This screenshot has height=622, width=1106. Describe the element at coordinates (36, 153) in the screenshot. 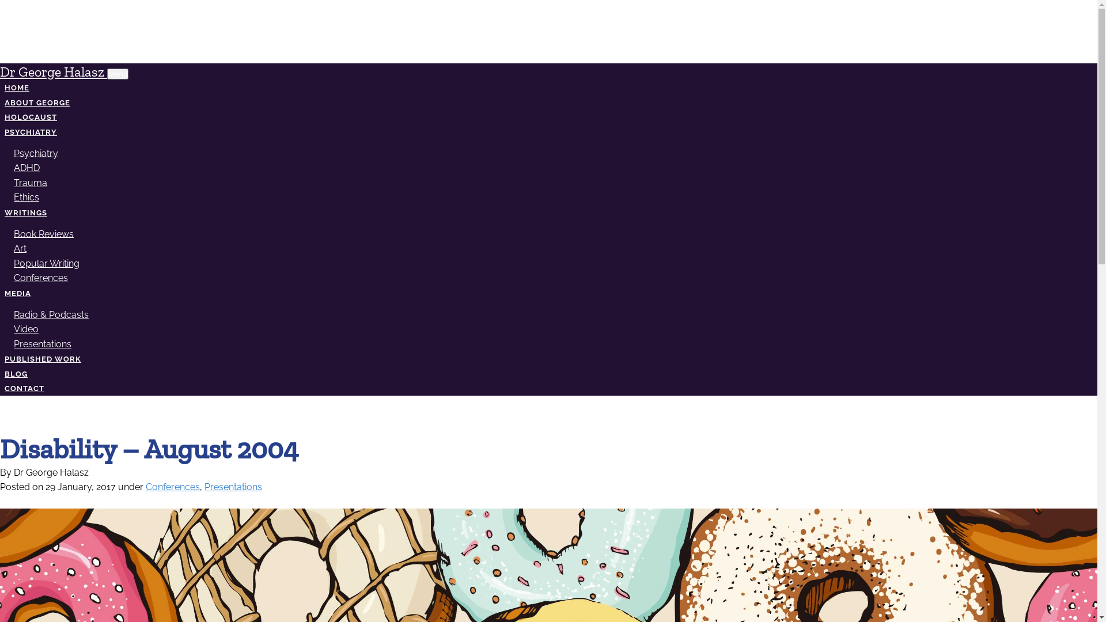

I see `Psychiatry` at that location.